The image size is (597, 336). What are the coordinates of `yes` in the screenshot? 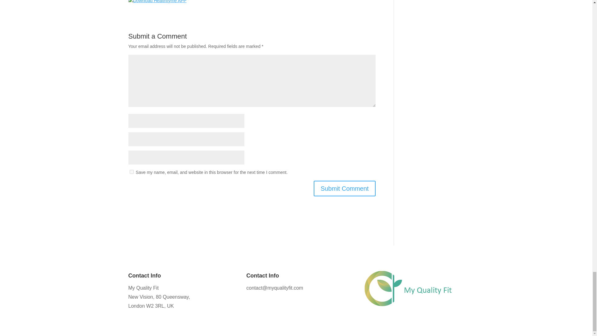 It's located at (131, 172).